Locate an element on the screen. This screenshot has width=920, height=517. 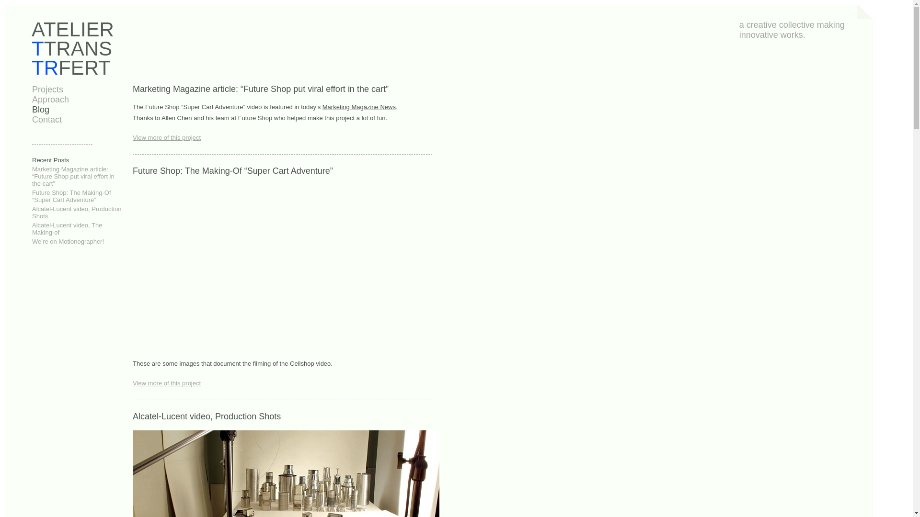
Approach is located at coordinates (51, 100).